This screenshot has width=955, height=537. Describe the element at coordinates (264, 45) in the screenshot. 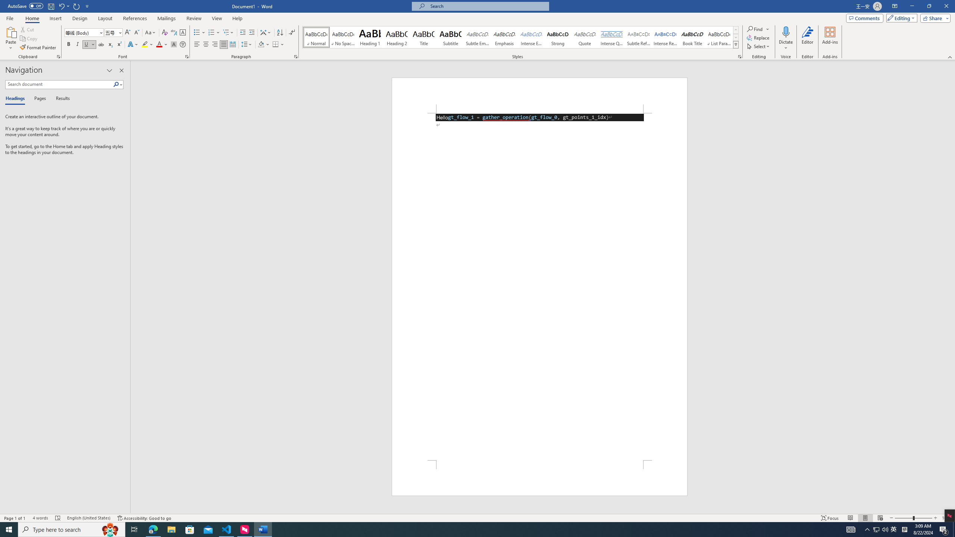

I see `Shading` at that location.